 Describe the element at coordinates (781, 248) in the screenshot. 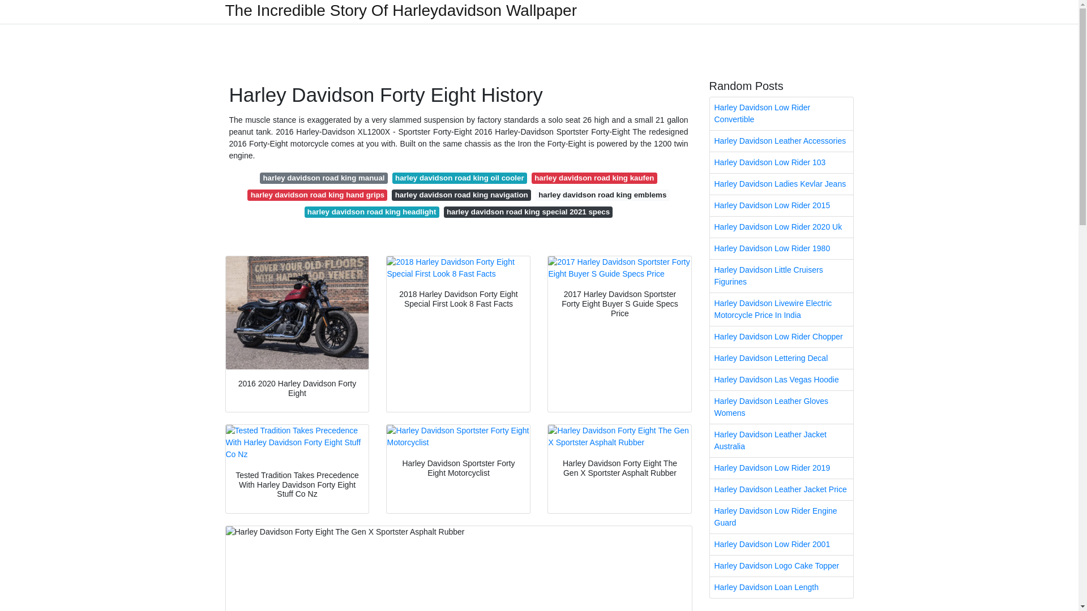

I see `Harley Davidson Low Rider 1980` at that location.